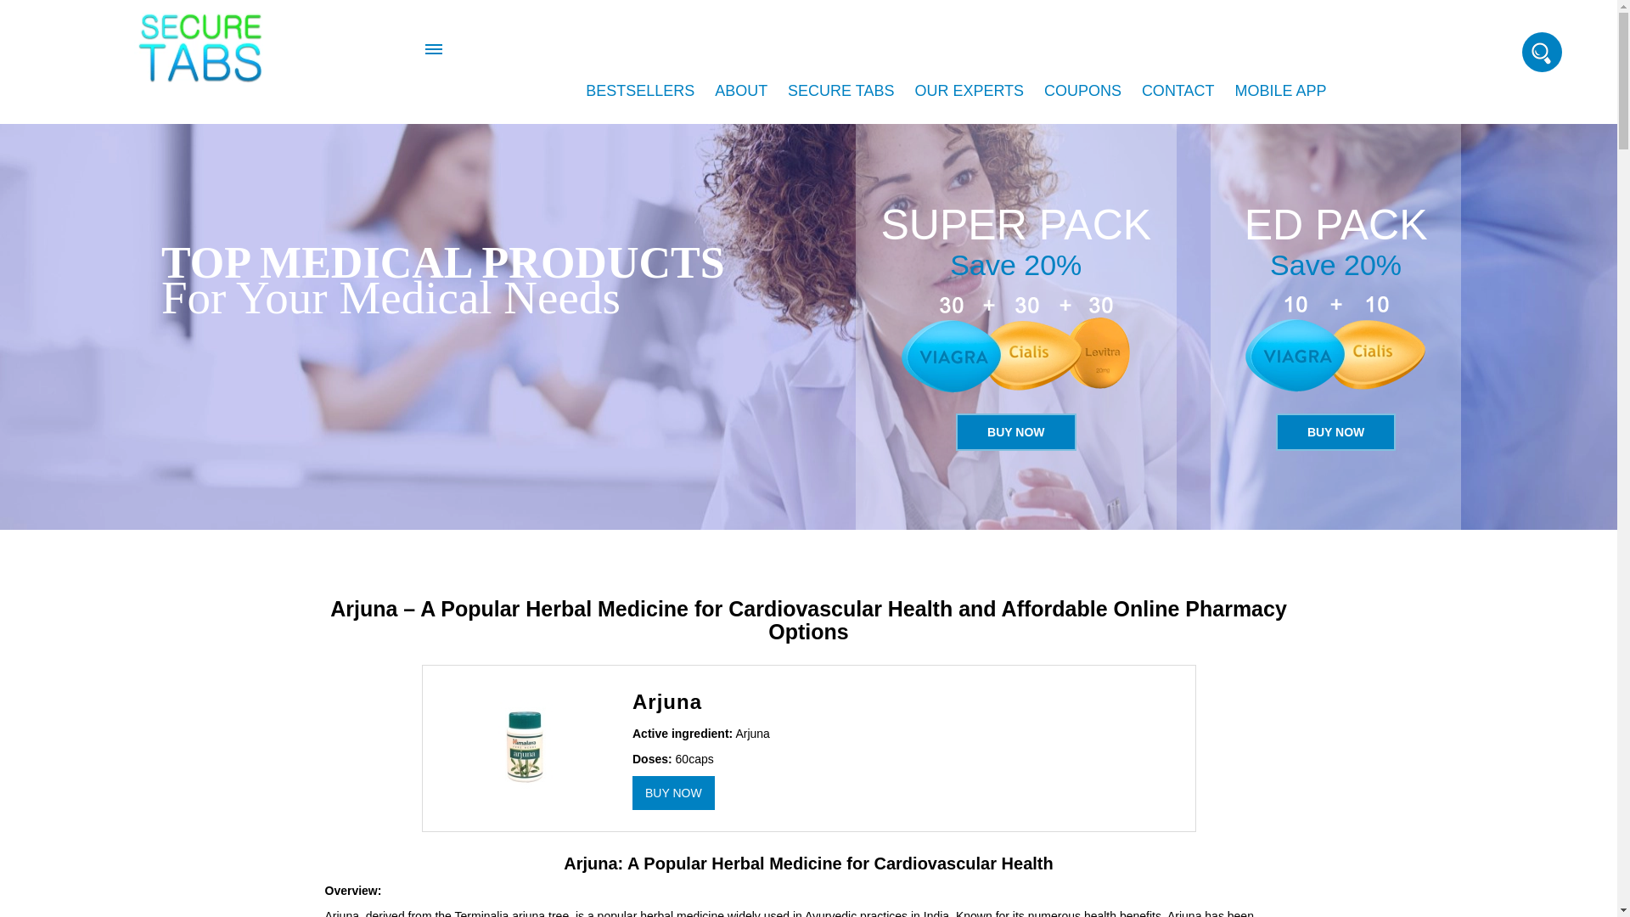 The image size is (1630, 917). Describe the element at coordinates (24, 8) in the screenshot. I see `search` at that location.